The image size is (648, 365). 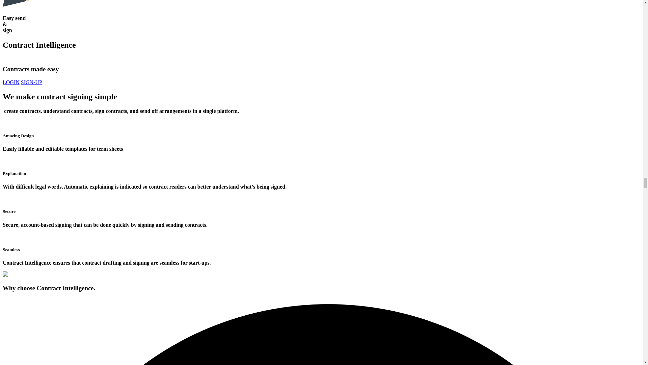 What do you see at coordinates (31, 82) in the screenshot?
I see `SIGN-UP` at bounding box center [31, 82].